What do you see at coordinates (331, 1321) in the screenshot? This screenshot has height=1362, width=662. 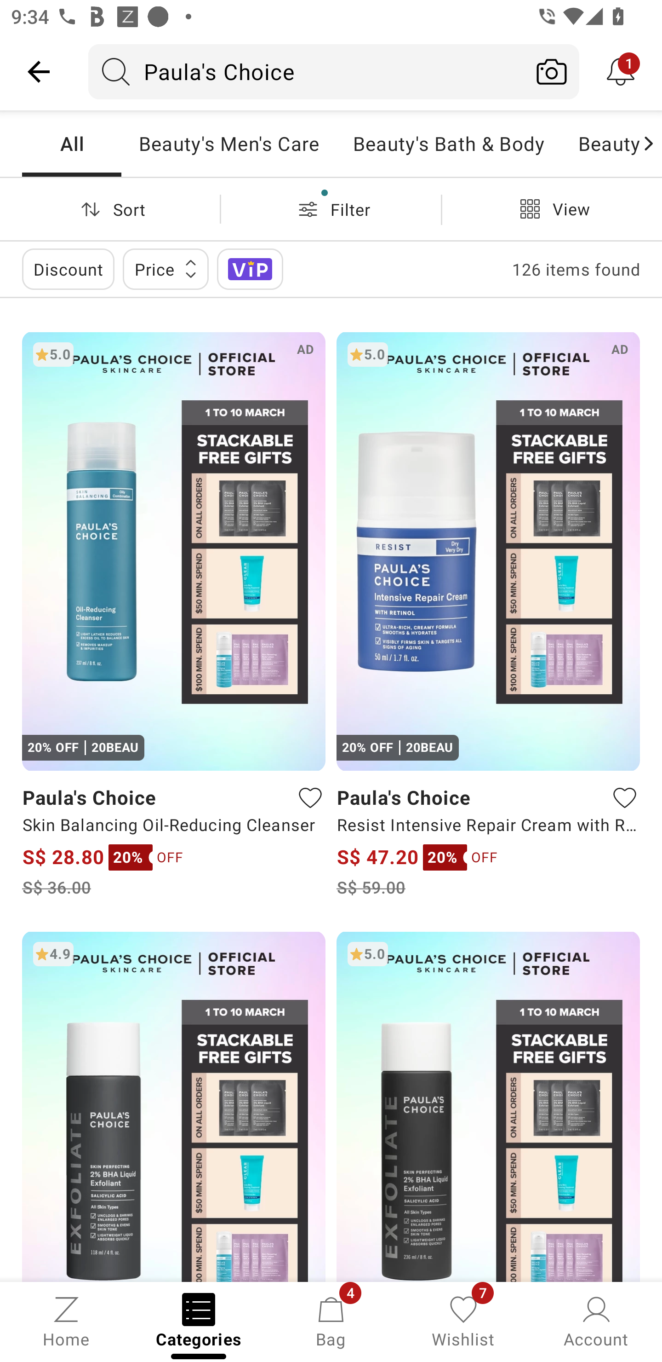 I see `Bag, 4 new notifications Bag` at bounding box center [331, 1321].